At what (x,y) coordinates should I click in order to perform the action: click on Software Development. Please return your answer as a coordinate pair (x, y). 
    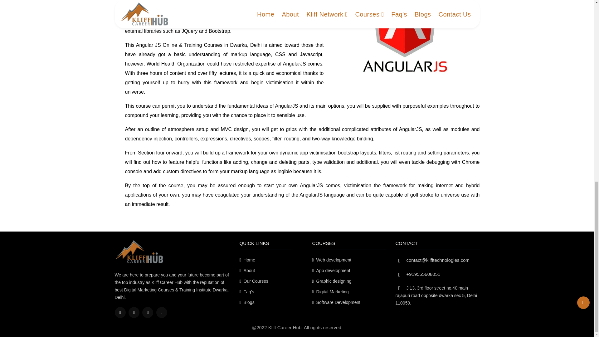
    Looking at the image, I should click on (349, 302).